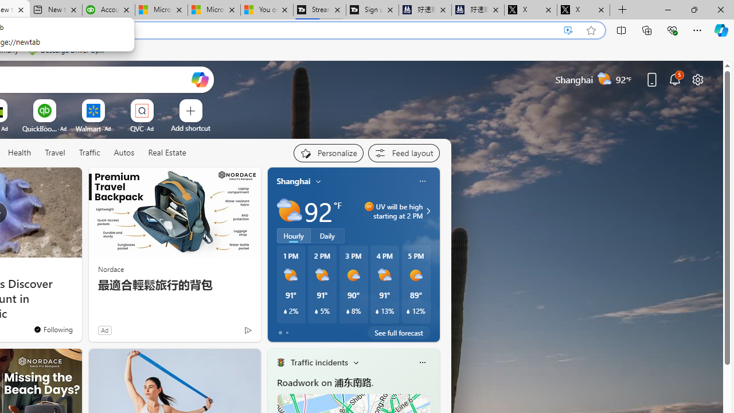 This screenshot has width=734, height=413. I want to click on UV will be high starting at 2 PM, so click(427, 211).